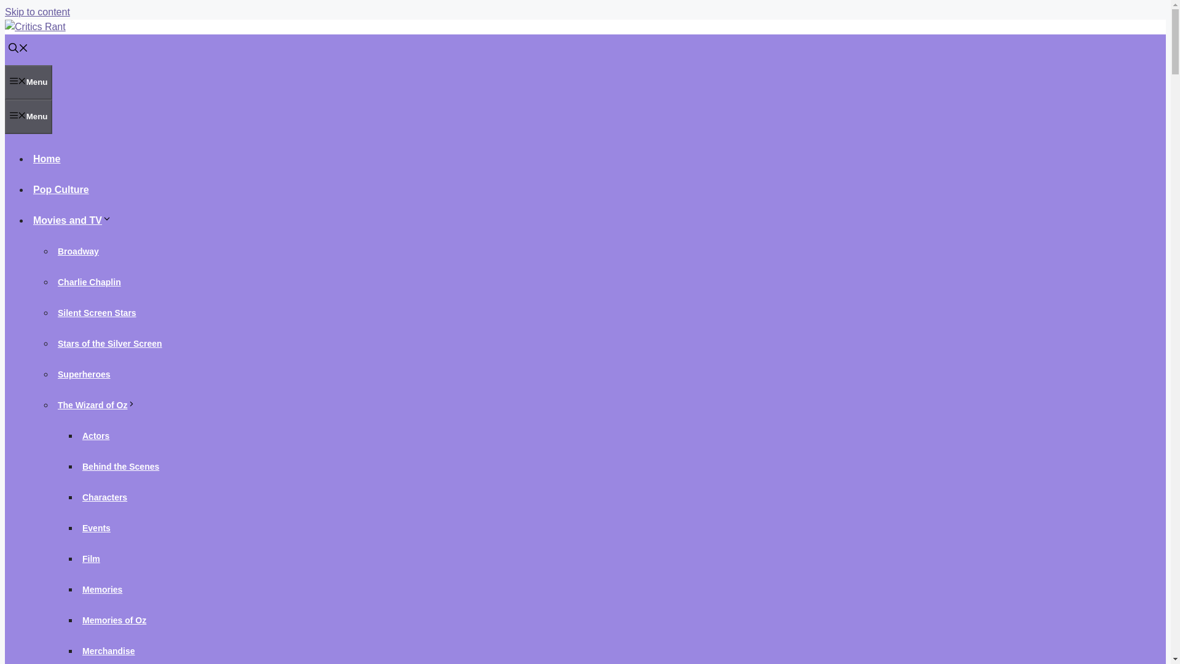 This screenshot has height=664, width=1180. I want to click on The Wizard of Oz, so click(98, 405).